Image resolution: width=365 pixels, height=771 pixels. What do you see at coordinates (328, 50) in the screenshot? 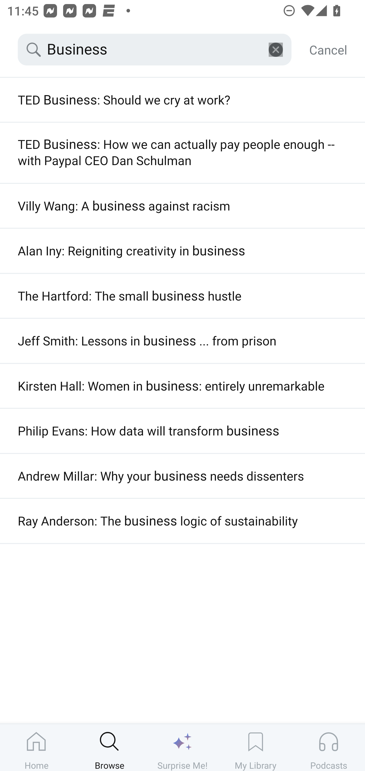
I see `Cancel` at bounding box center [328, 50].